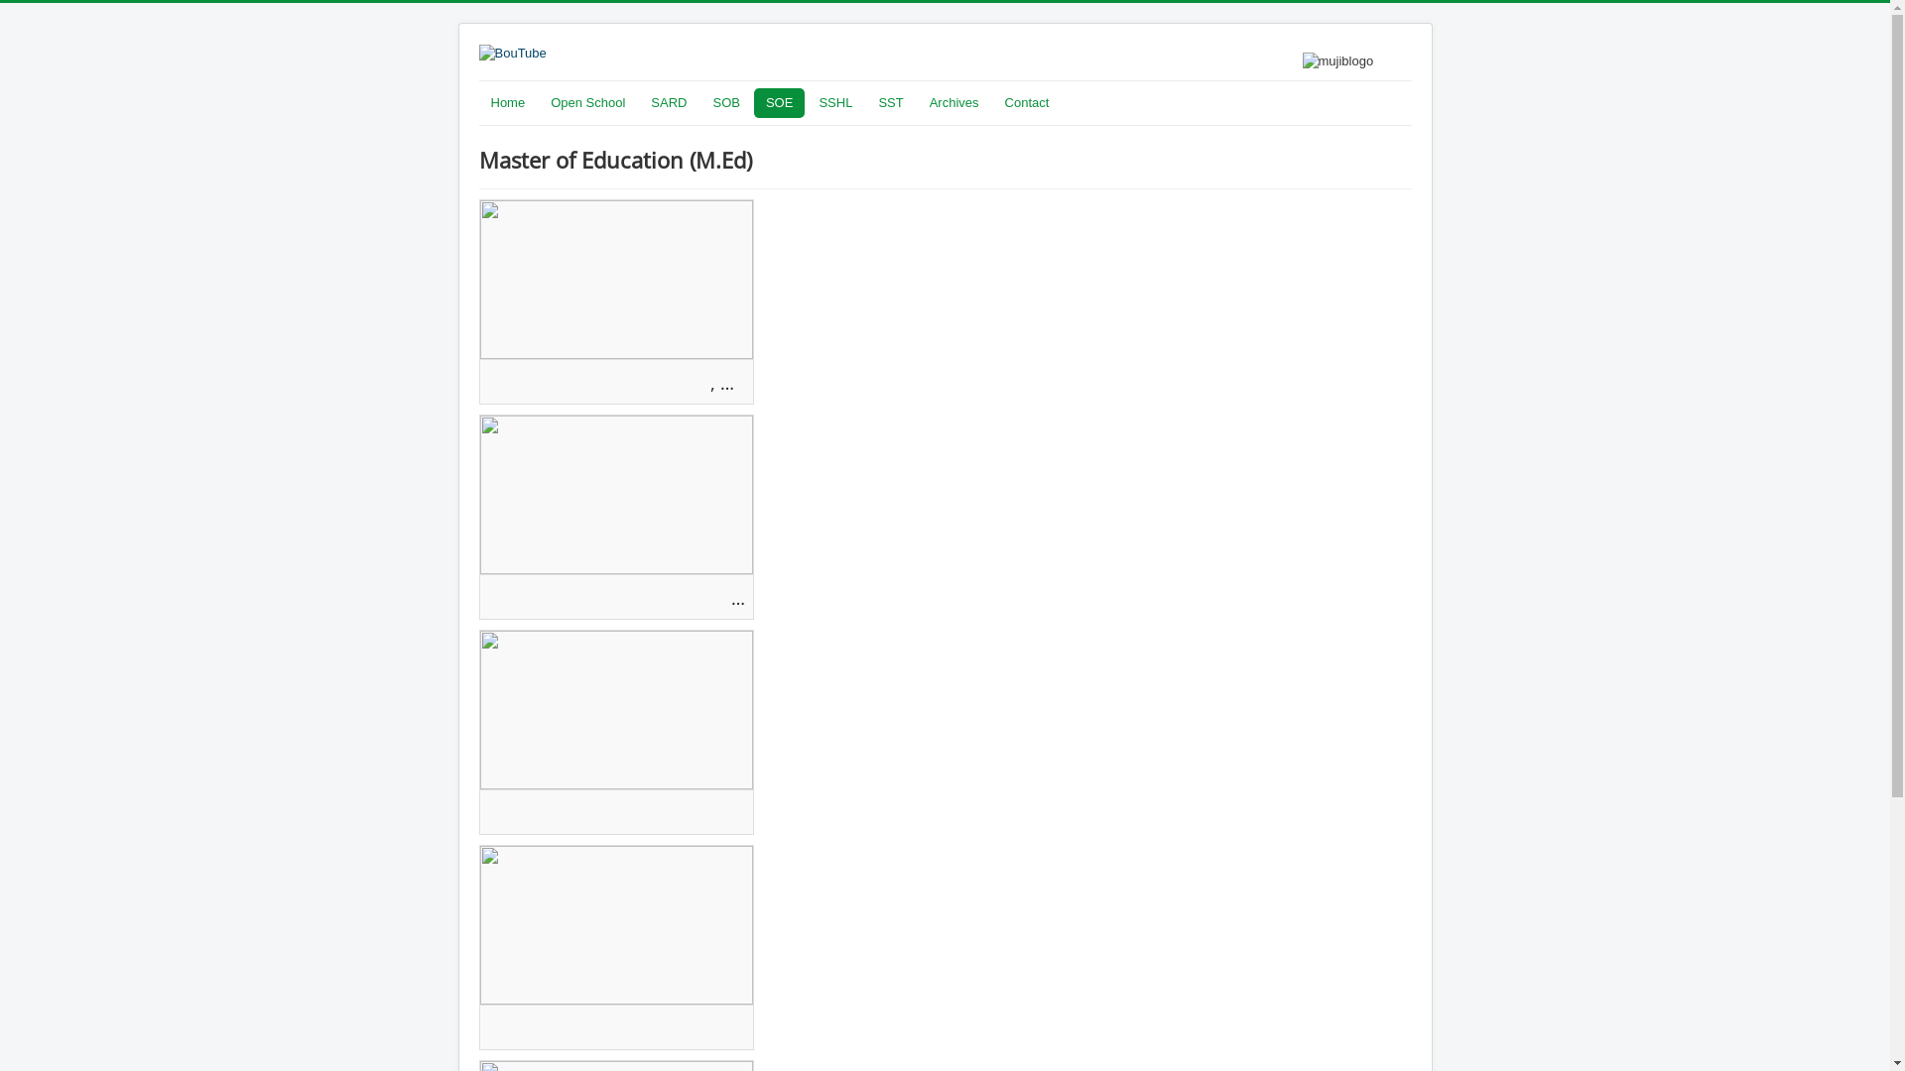 The image size is (1905, 1071). Describe the element at coordinates (835, 103) in the screenshot. I see `SSHL` at that location.